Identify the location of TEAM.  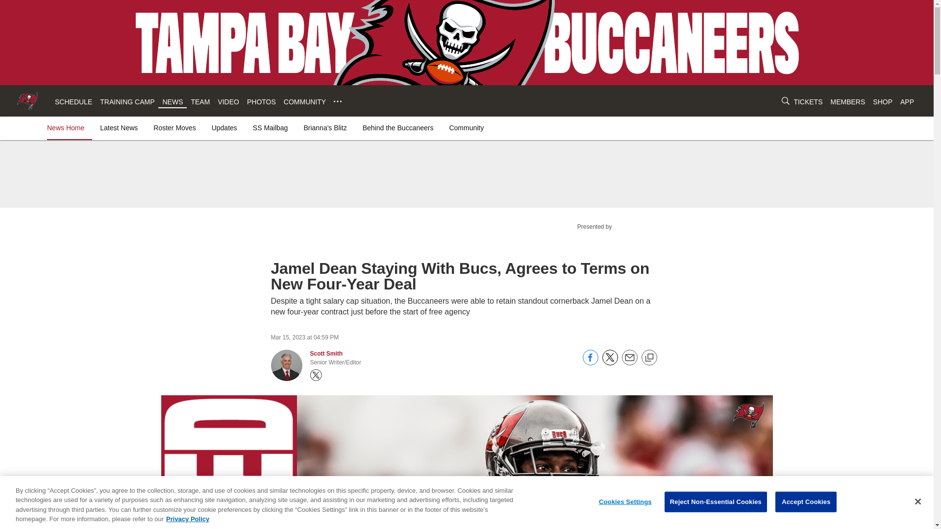
(200, 102).